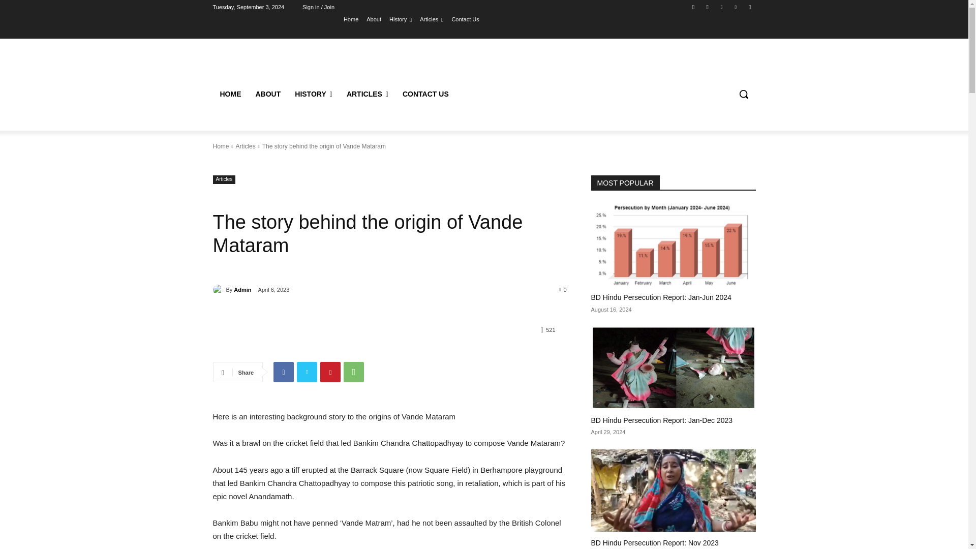 The image size is (976, 549). Describe the element at coordinates (721, 7) in the screenshot. I see `Twitter` at that location.